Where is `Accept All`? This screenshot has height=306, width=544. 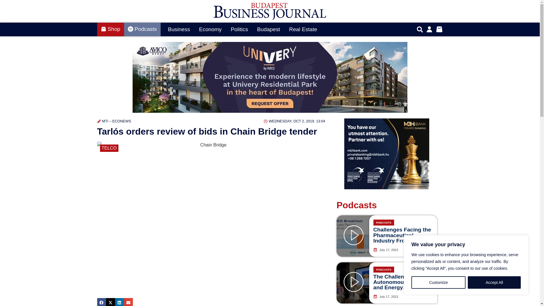 Accept All is located at coordinates (494, 282).